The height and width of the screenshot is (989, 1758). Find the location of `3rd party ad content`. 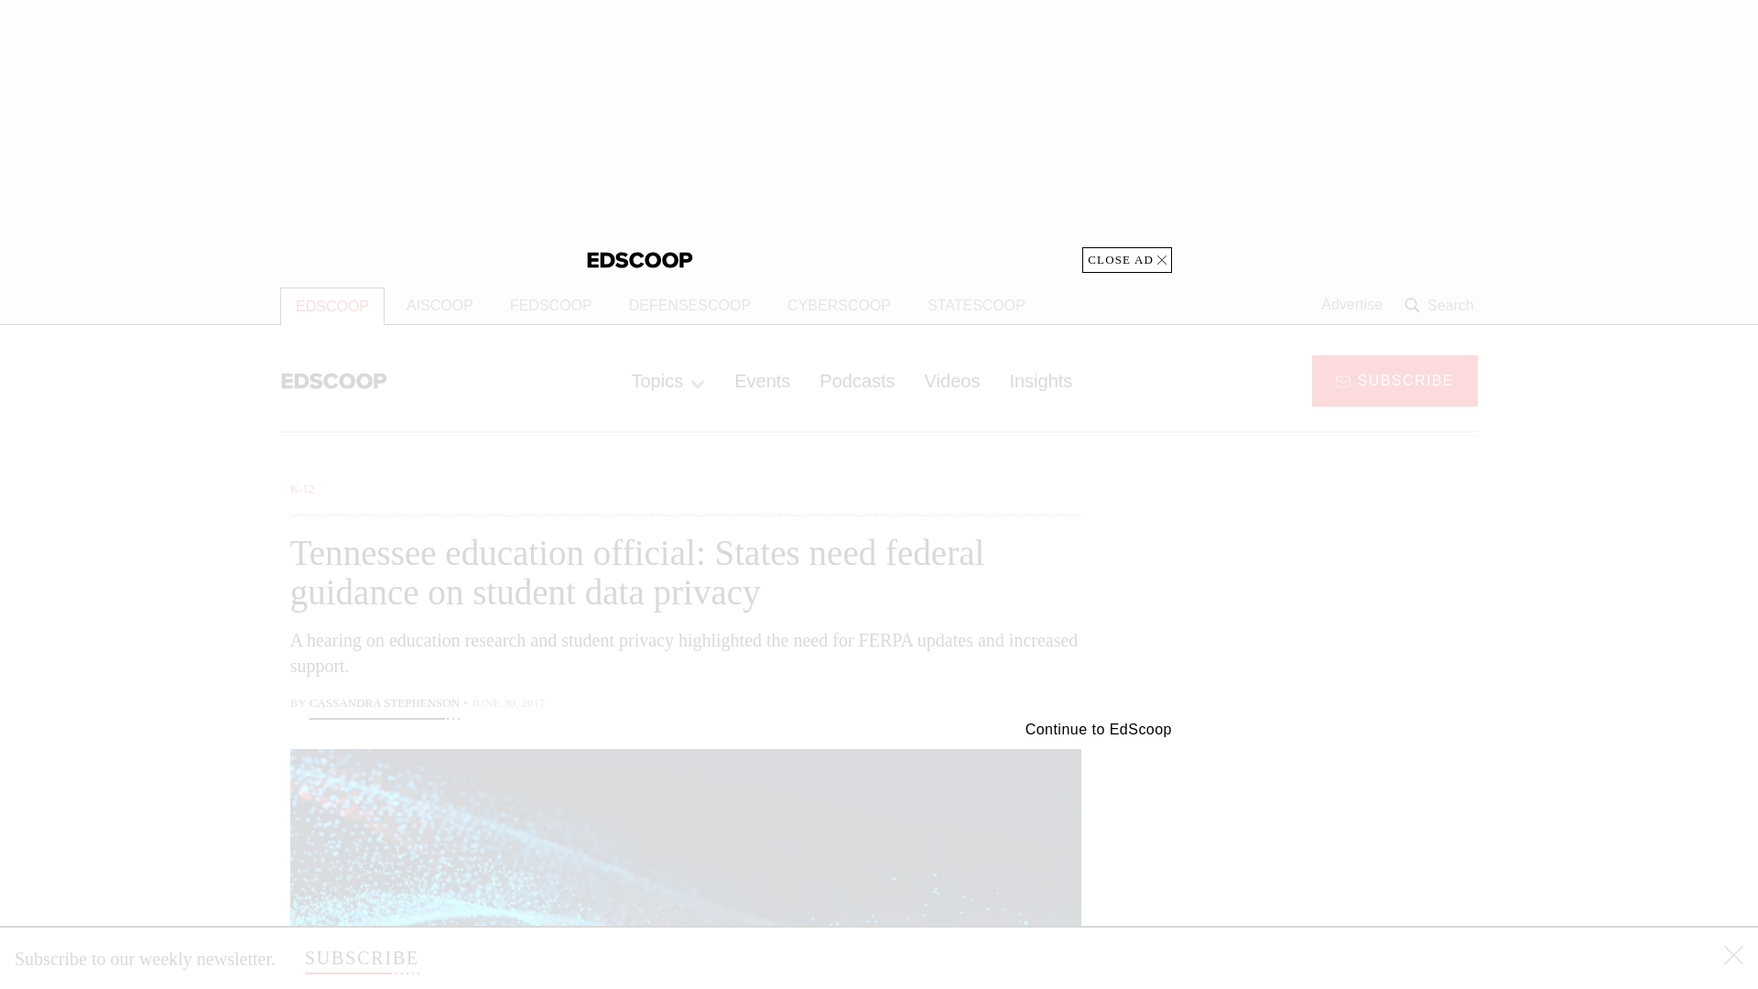

3rd party ad content is located at coordinates (1330, 863).